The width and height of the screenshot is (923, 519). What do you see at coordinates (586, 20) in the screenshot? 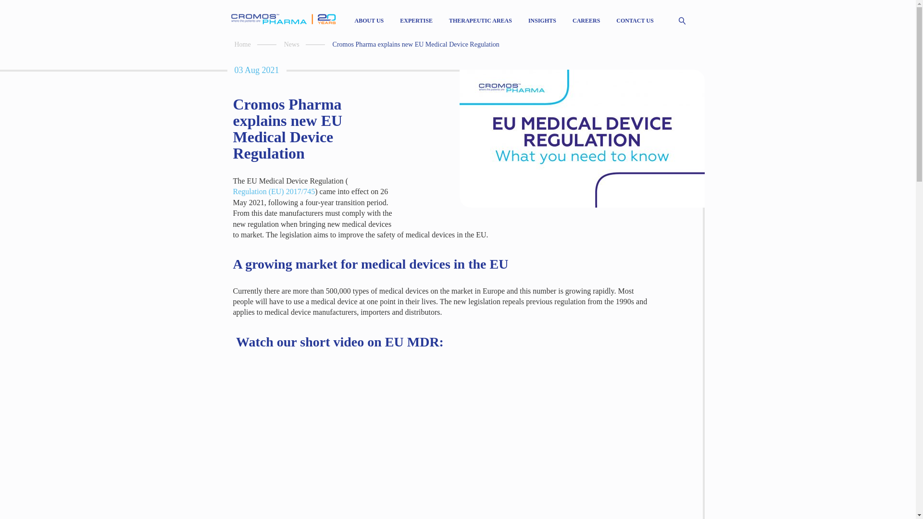
I see `CAREERS` at bounding box center [586, 20].